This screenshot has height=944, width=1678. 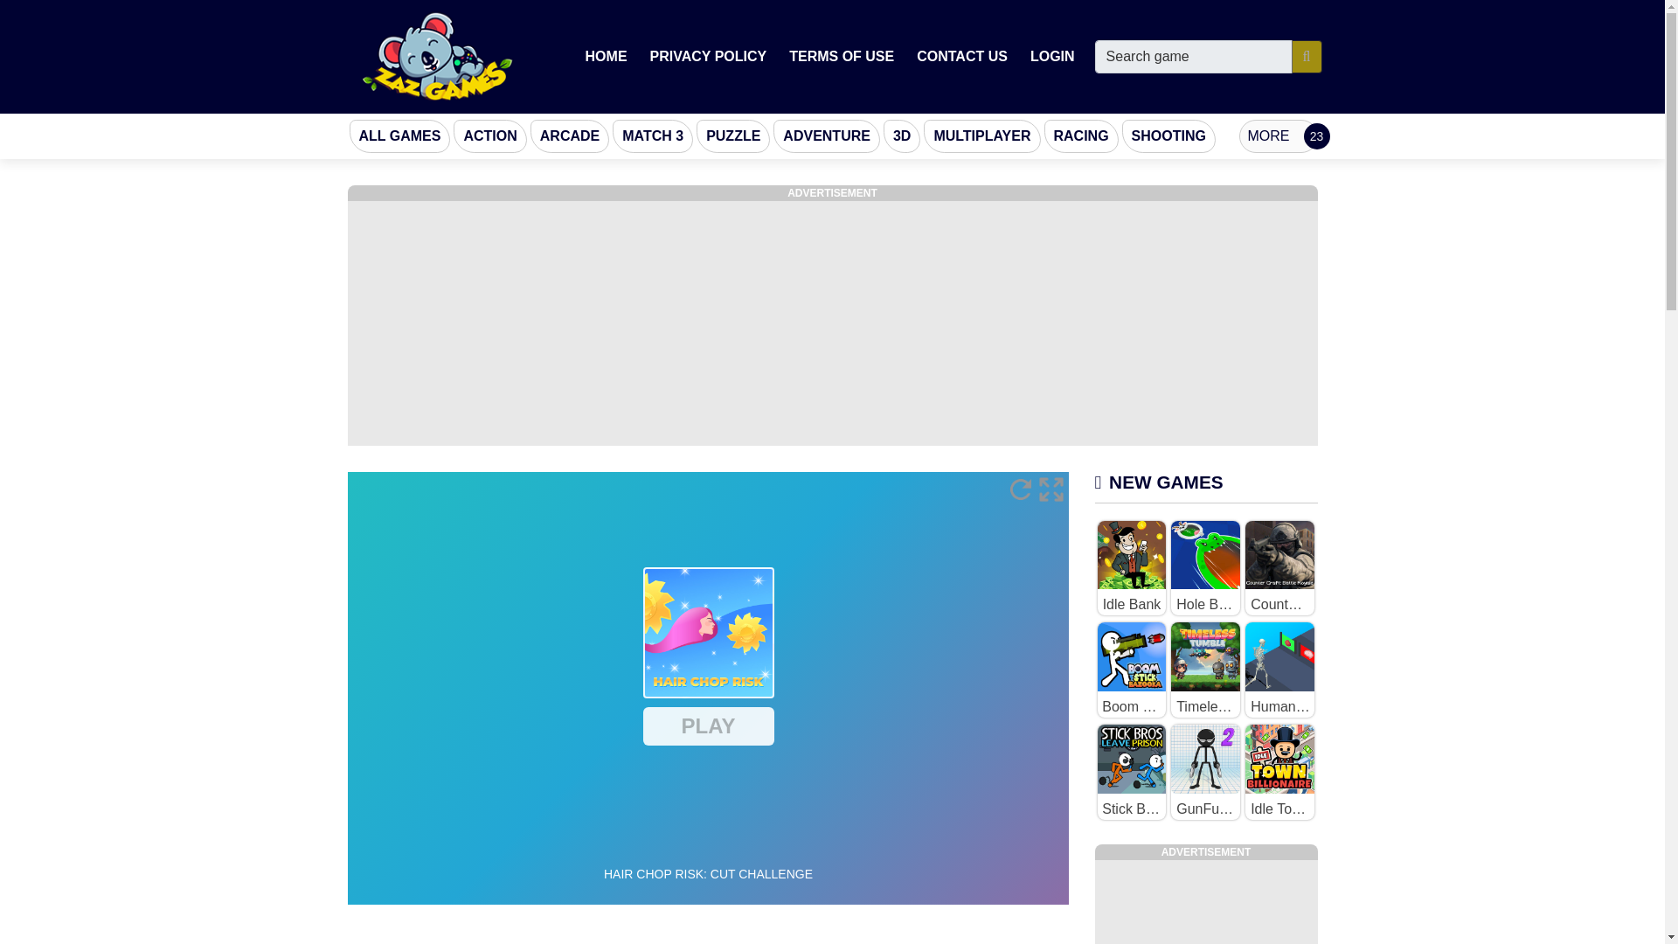 What do you see at coordinates (652, 136) in the screenshot?
I see `MATCH 3` at bounding box center [652, 136].